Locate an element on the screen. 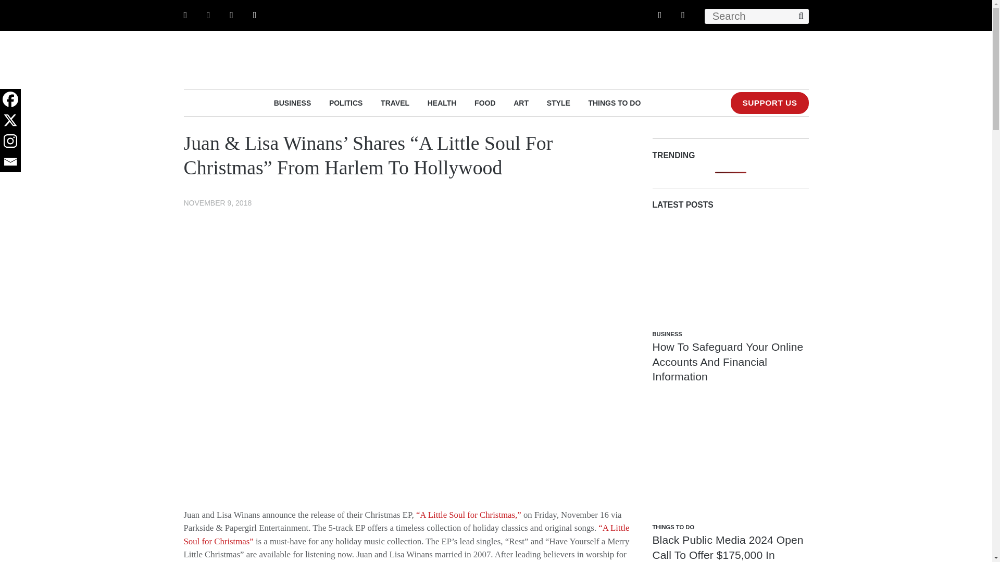  STYLE is located at coordinates (558, 103).